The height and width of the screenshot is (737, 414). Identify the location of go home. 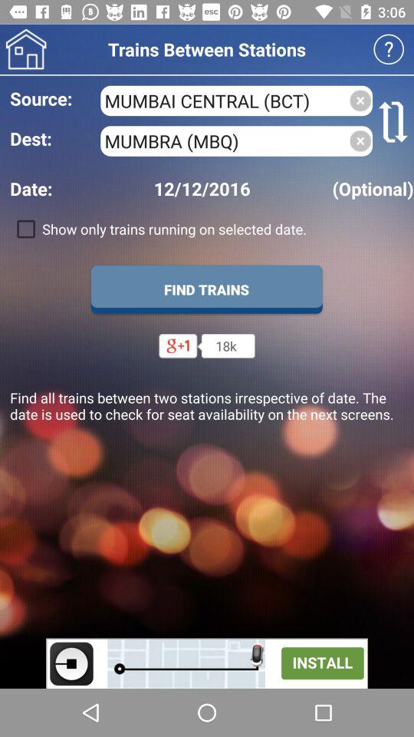
(26, 49).